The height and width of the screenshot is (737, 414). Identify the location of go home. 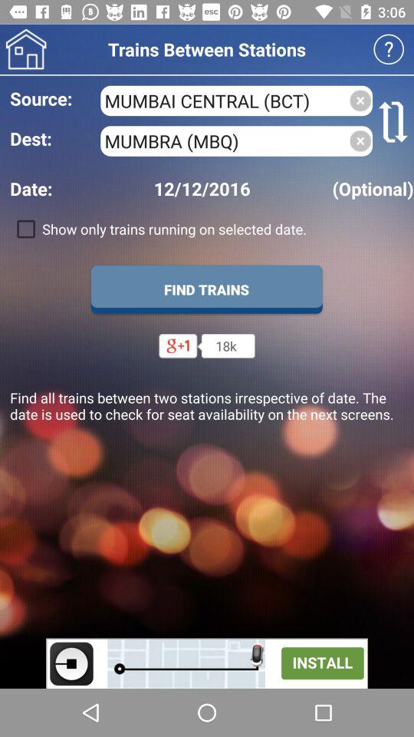
(26, 49).